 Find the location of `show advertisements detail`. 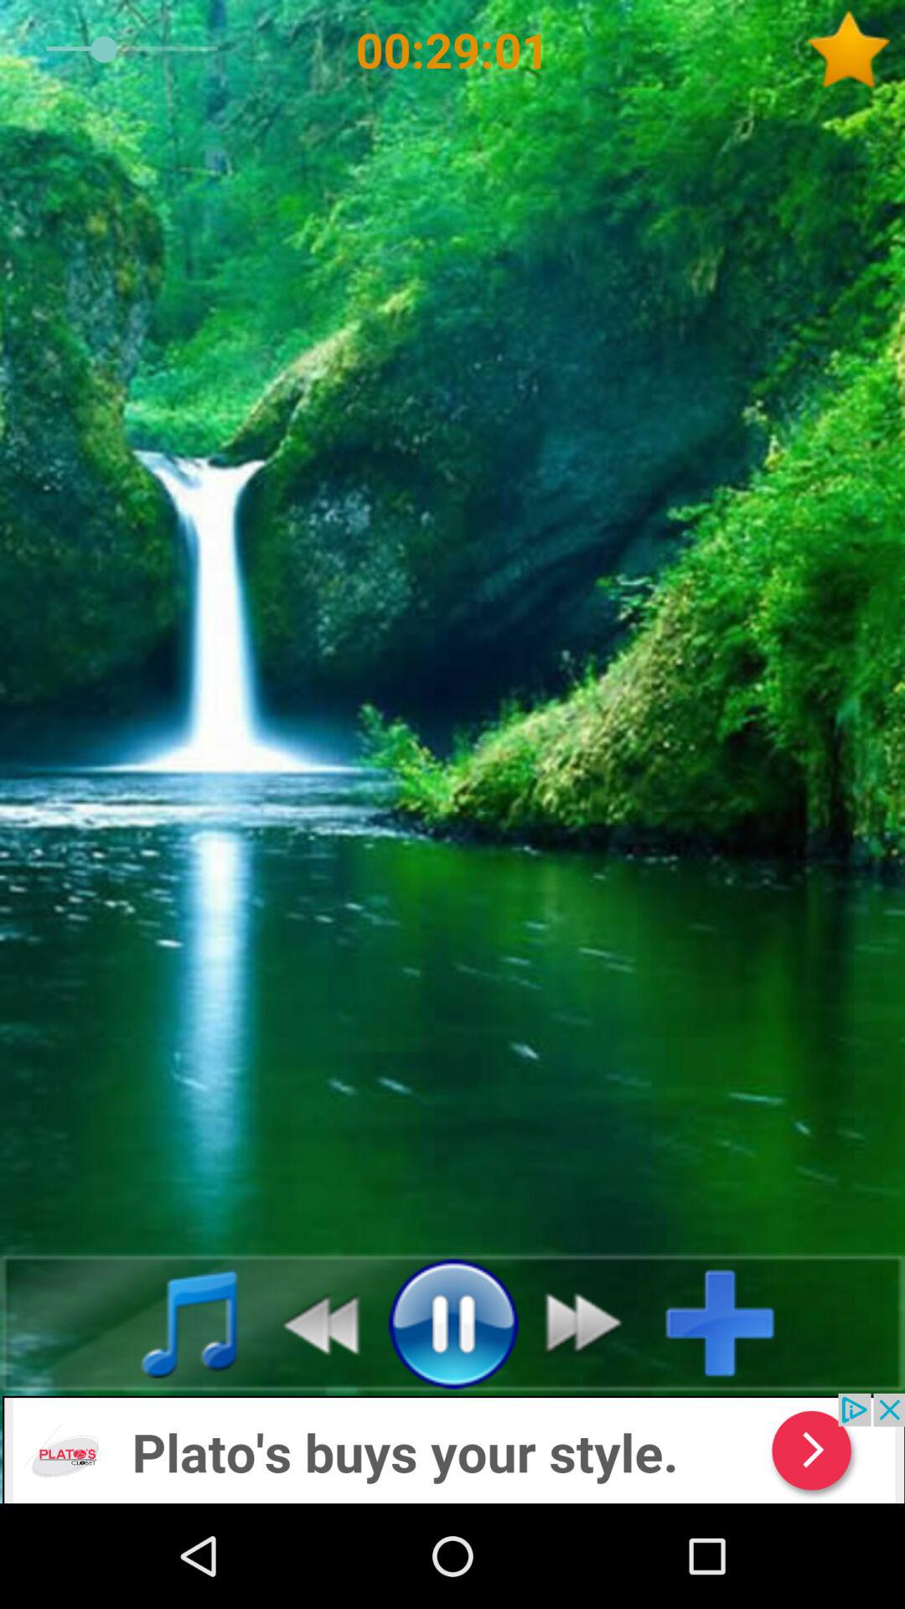

show advertisements detail is located at coordinates (452, 1448).